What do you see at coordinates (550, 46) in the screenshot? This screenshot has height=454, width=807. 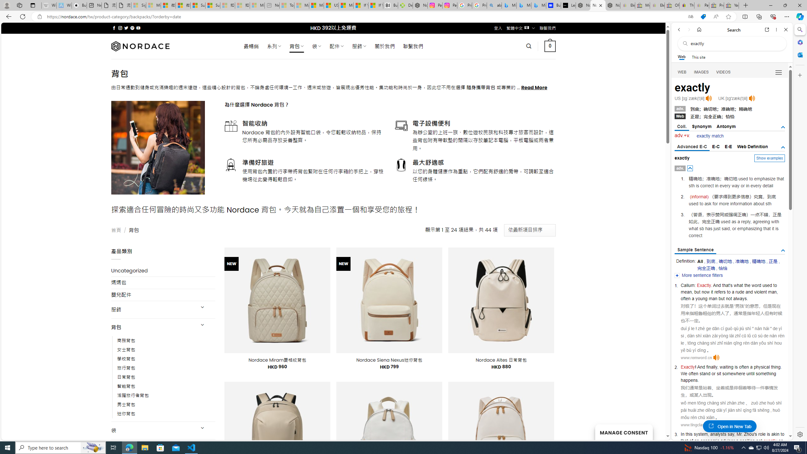 I see ` 0 ` at bounding box center [550, 46].